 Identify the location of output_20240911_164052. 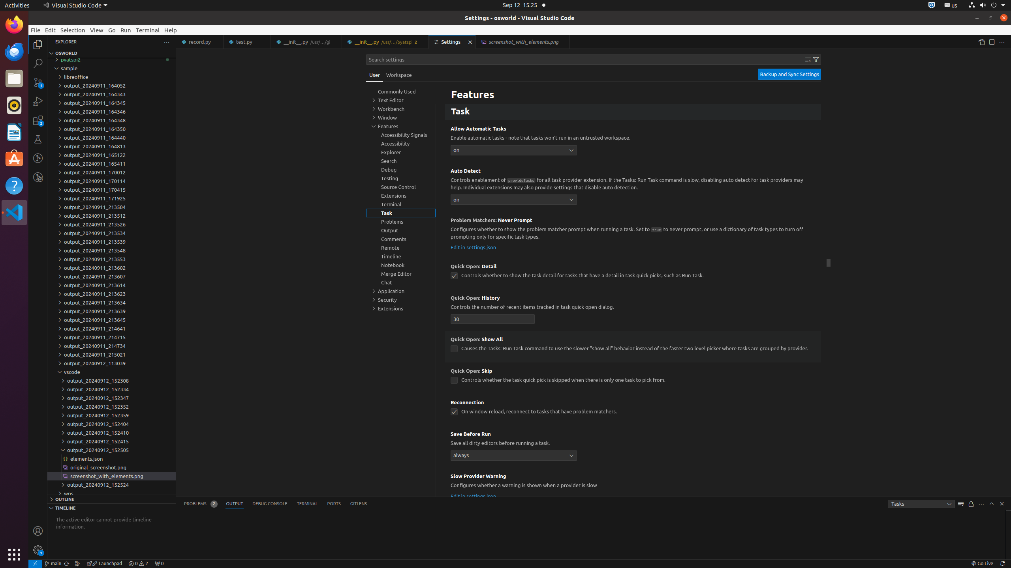
(111, 86).